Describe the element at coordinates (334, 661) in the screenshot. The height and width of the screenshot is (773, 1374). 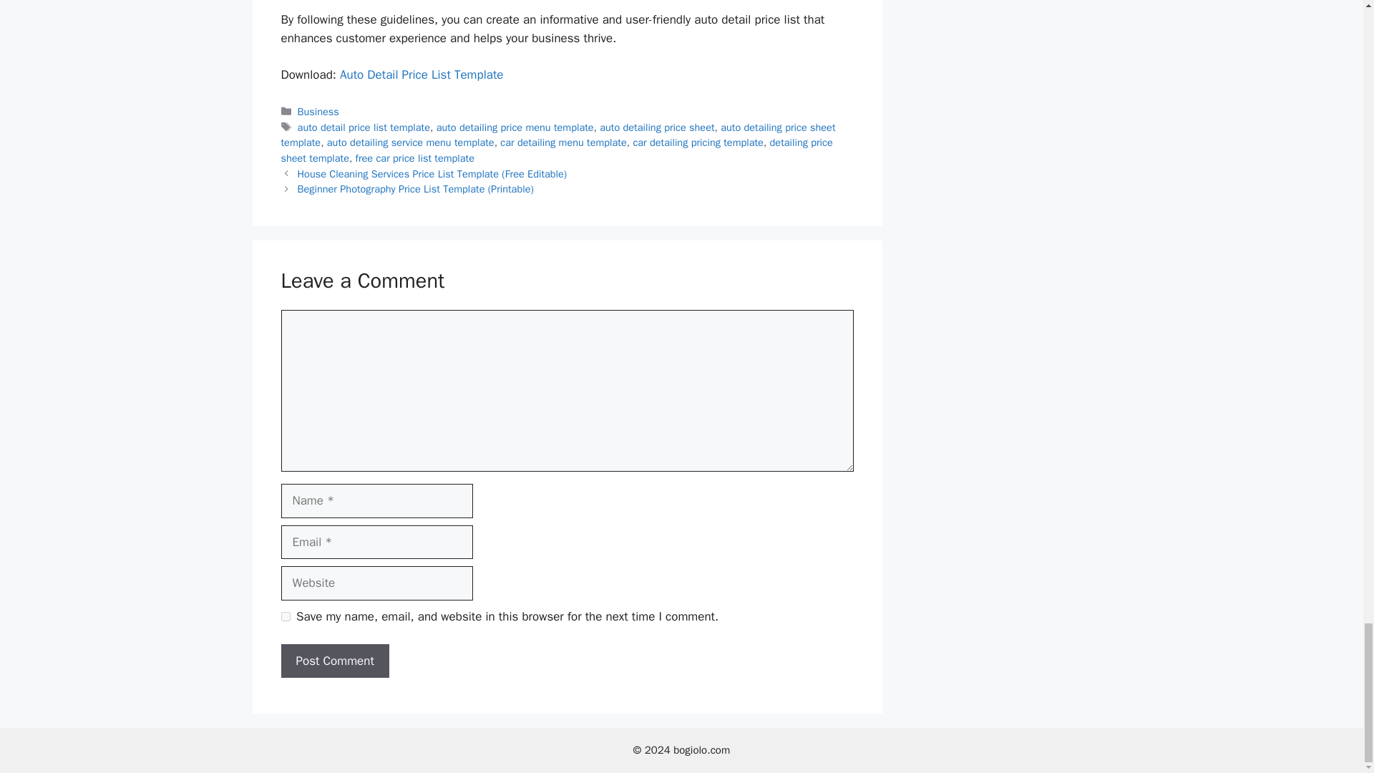
I see `Post Comment` at that location.